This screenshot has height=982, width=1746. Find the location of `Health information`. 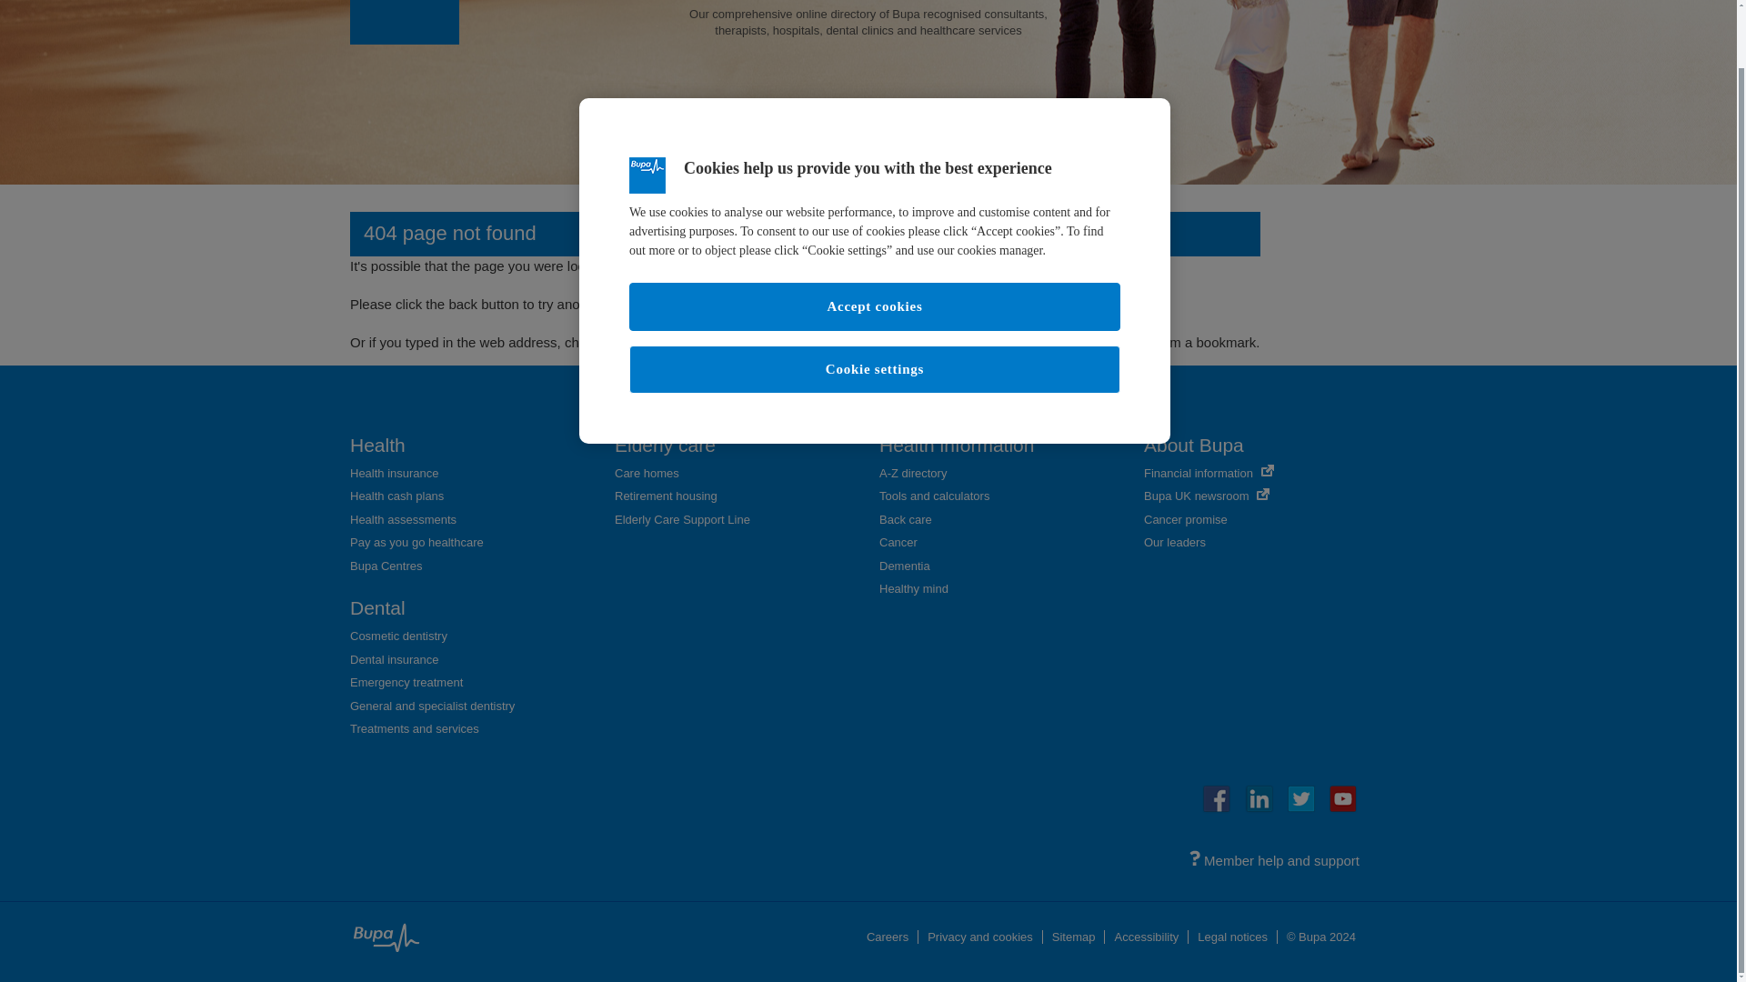

Health information is located at coordinates (957, 446).